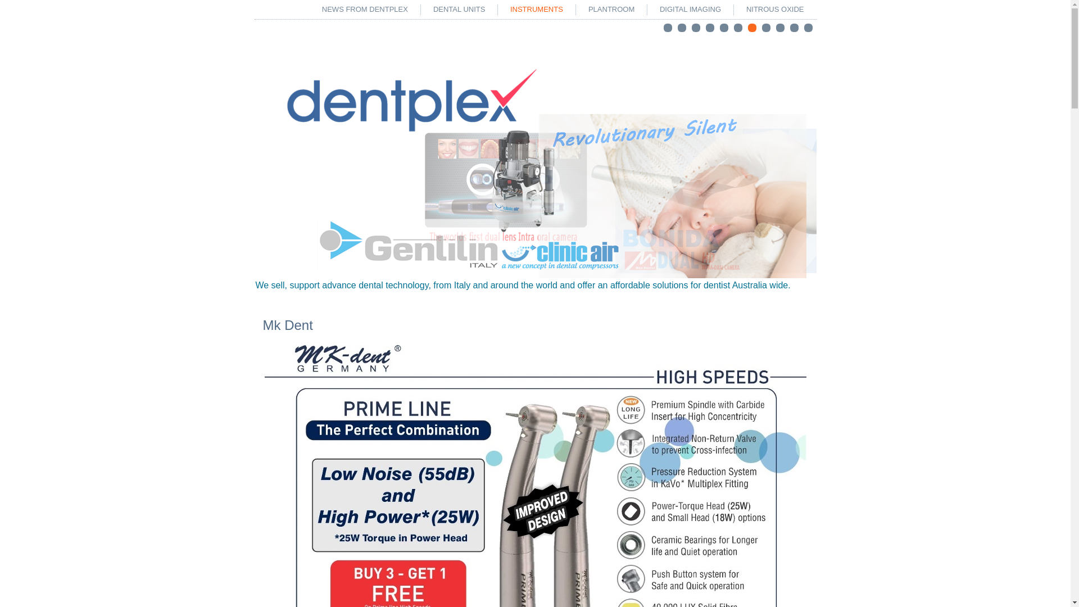 Image resolution: width=1079 pixels, height=607 pixels. I want to click on NEWS FROM DENTPLEX, so click(365, 10).